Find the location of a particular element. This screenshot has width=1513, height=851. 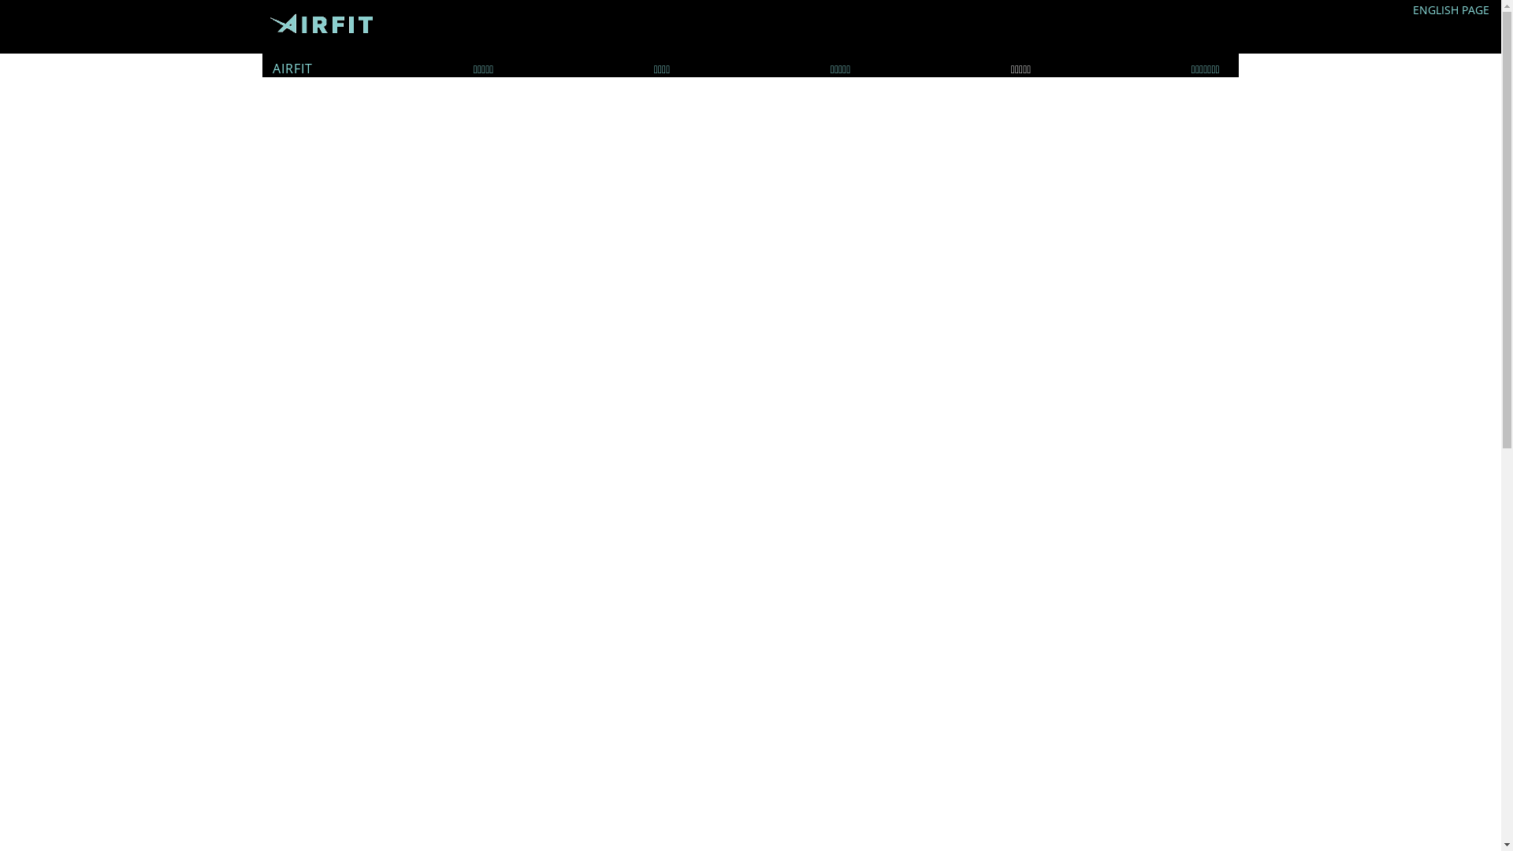

AIRFIT is located at coordinates (293, 69).